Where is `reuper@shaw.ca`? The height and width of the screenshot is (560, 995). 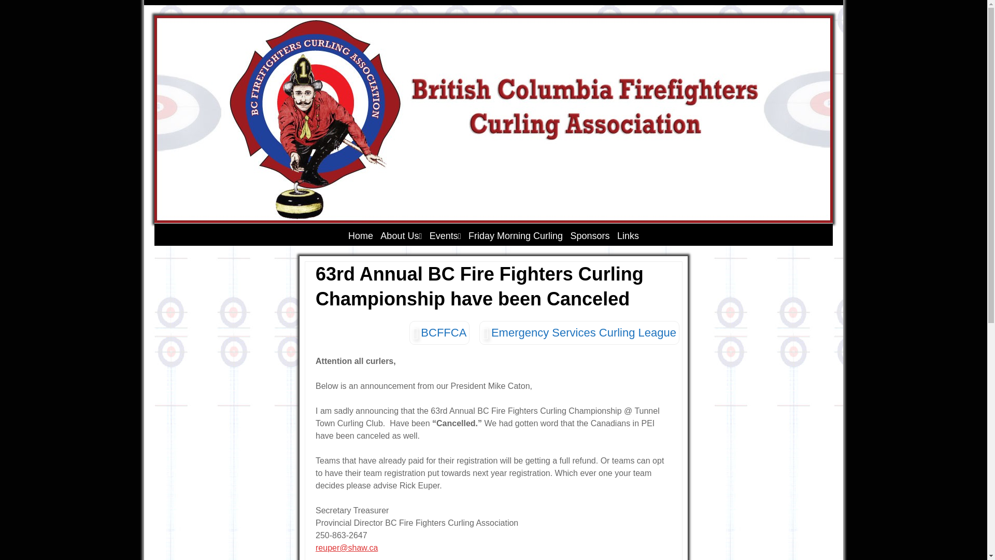 reuper@shaw.ca is located at coordinates (347, 548).